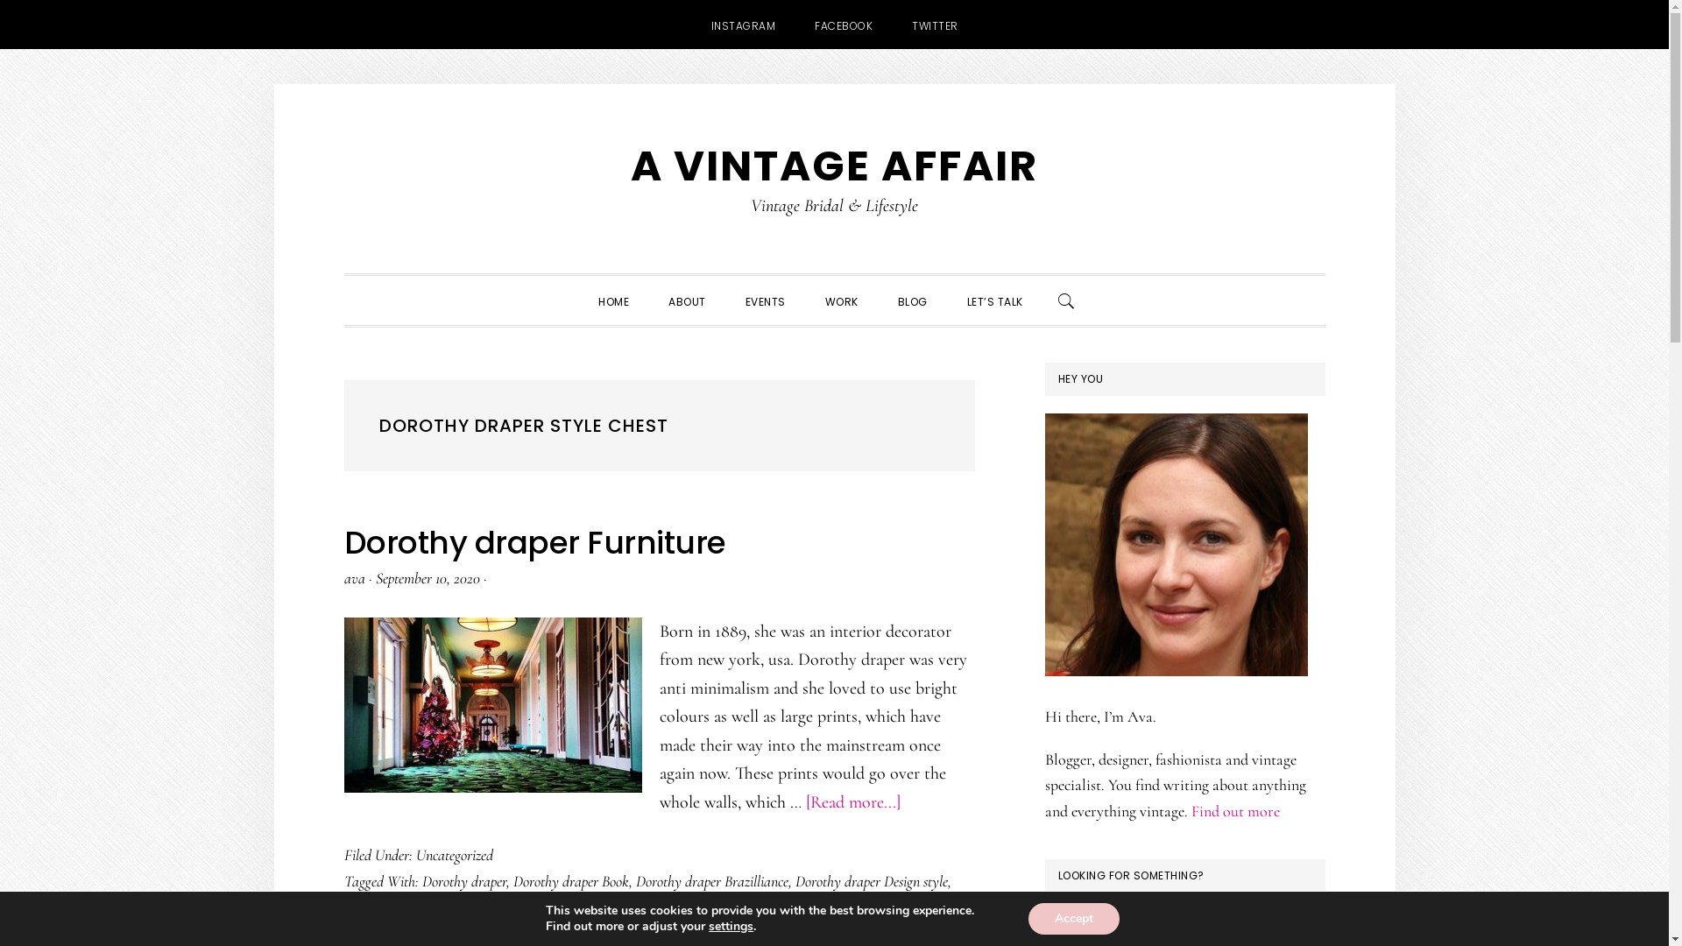 This screenshot has height=946, width=1682. What do you see at coordinates (454, 855) in the screenshot?
I see `Uncategorized` at bounding box center [454, 855].